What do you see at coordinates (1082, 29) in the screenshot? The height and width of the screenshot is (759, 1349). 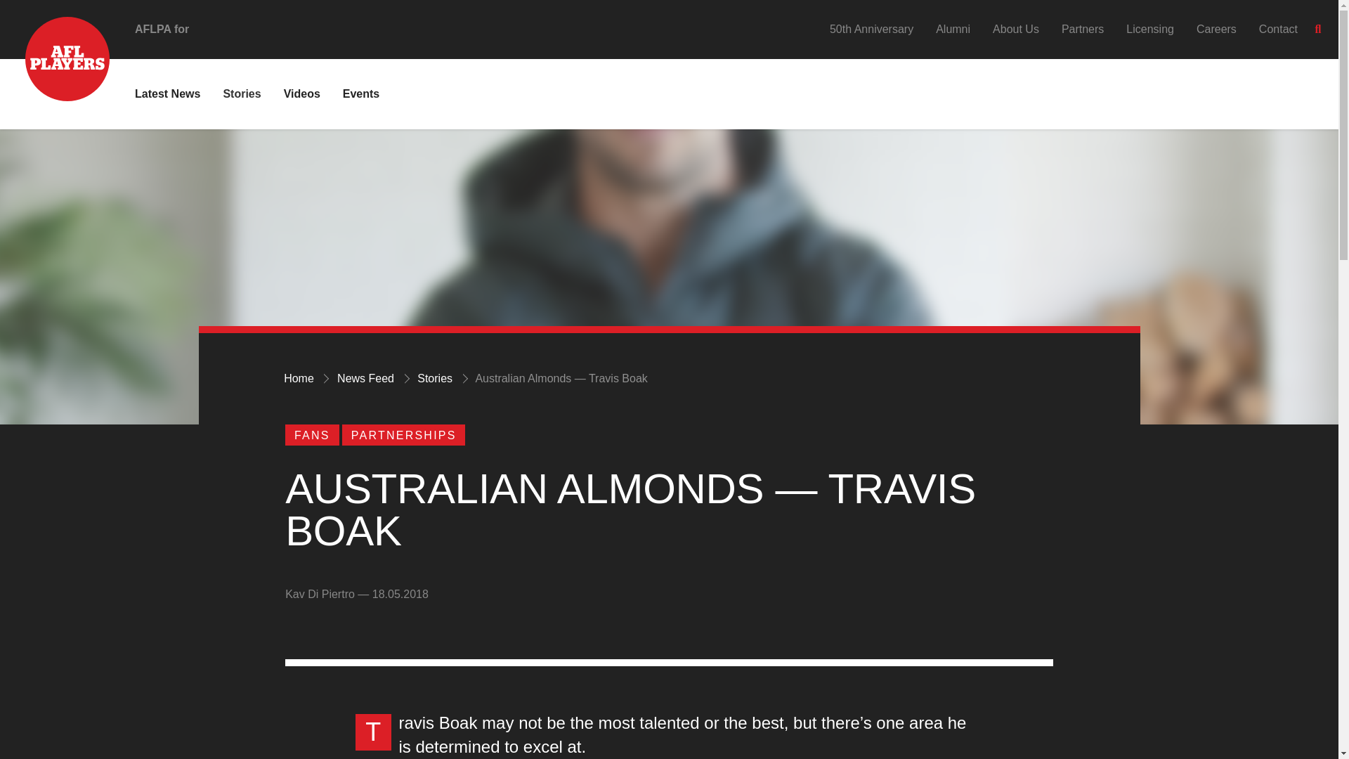 I see `Partners` at bounding box center [1082, 29].